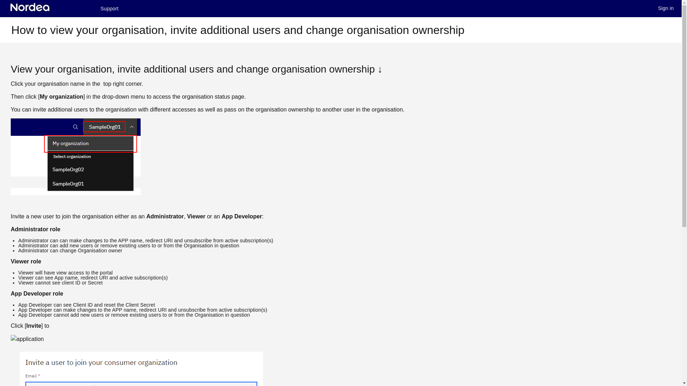 The height and width of the screenshot is (386, 687). What do you see at coordinates (666, 9) in the screenshot?
I see `Sign in` at bounding box center [666, 9].